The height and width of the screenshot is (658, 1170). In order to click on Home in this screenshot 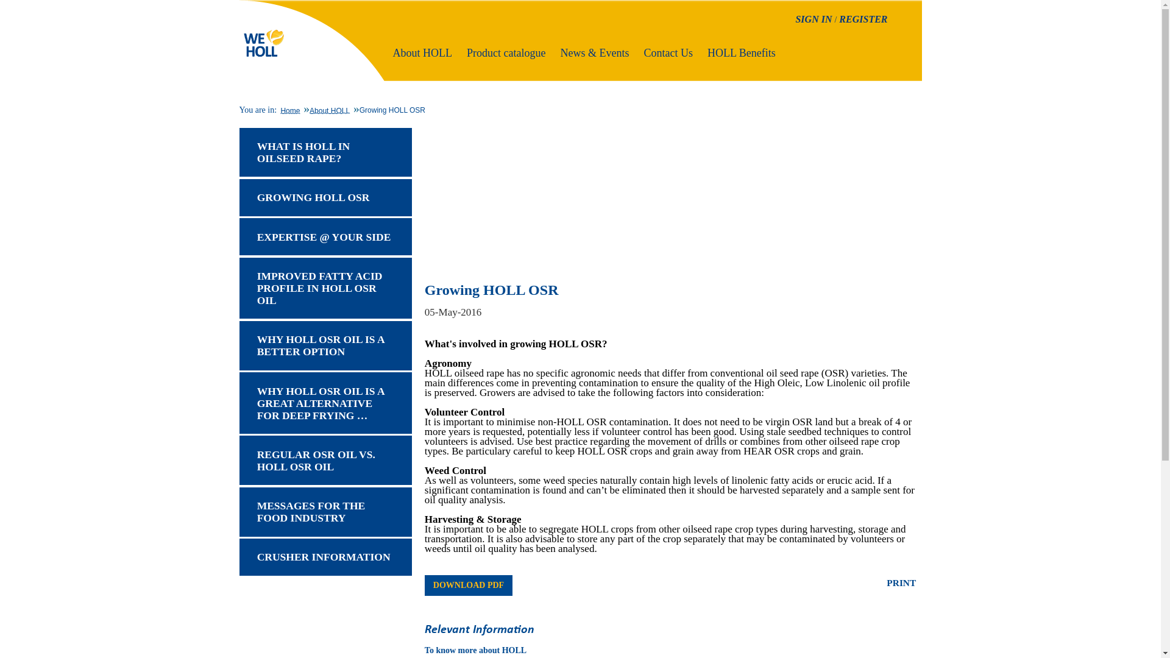, I will do `click(290, 108)`.